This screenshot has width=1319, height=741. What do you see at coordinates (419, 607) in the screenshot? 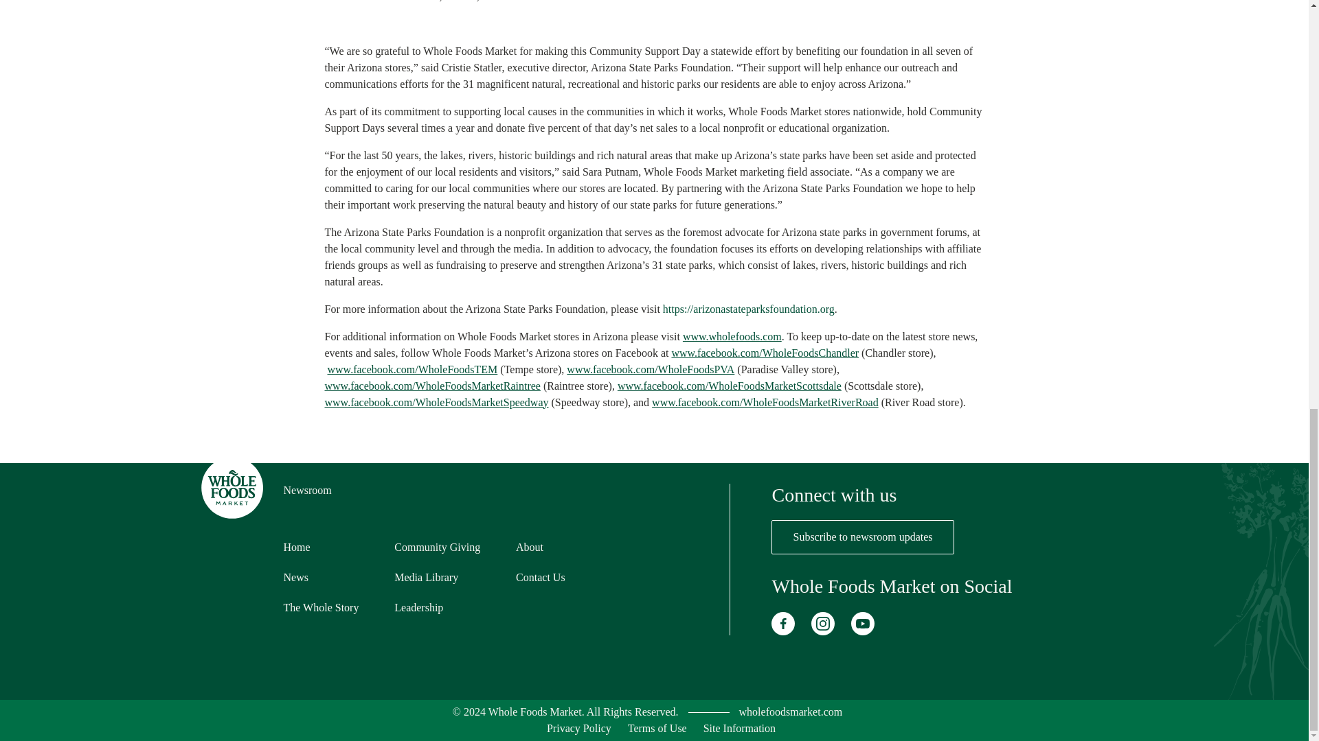
I see `Leadership` at bounding box center [419, 607].